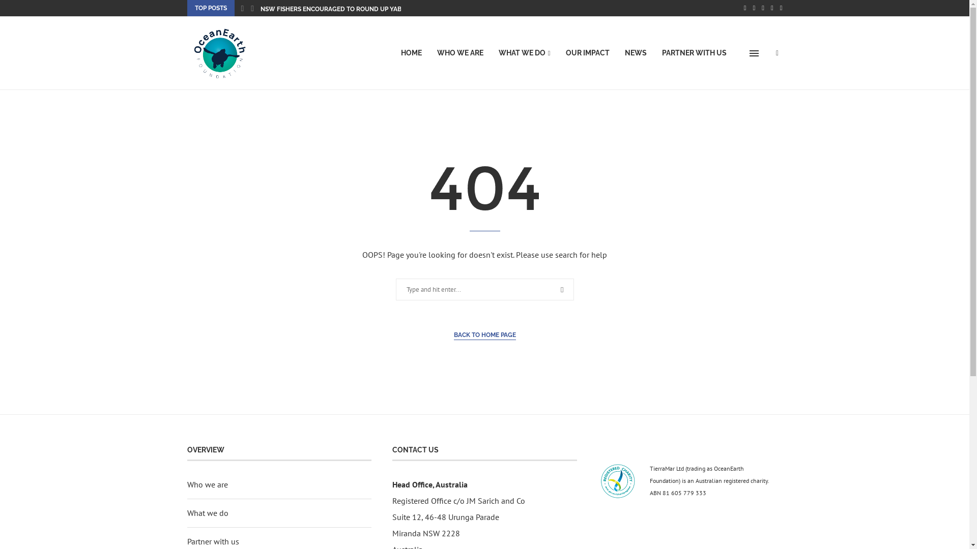 The width and height of the screenshot is (977, 549). Describe the element at coordinates (694, 53) in the screenshot. I see `PARTNER WITH US` at that location.